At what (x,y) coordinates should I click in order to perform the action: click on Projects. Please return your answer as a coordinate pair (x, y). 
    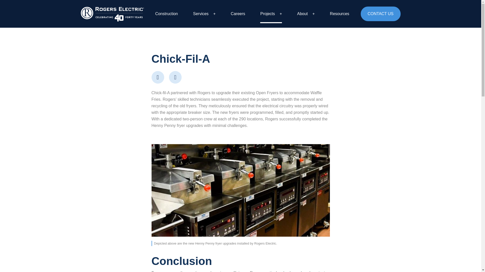
    Looking at the image, I should click on (271, 14).